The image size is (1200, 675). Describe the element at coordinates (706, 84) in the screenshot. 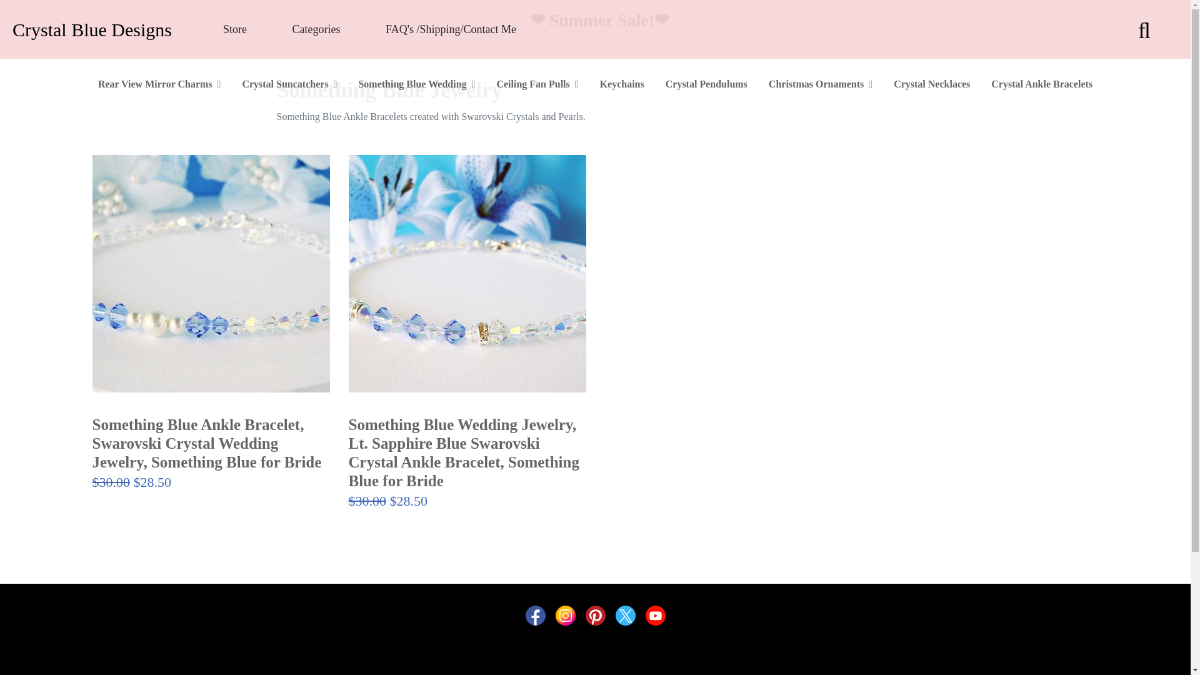

I see `Crystal Pendulums` at that location.